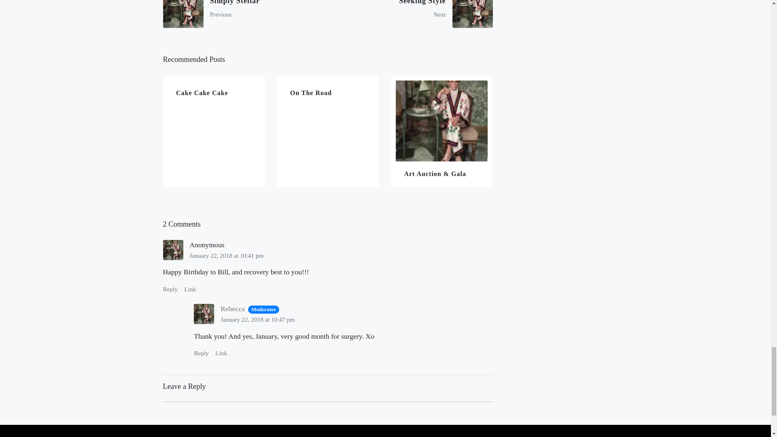 This screenshot has width=777, height=437. Describe the element at coordinates (328, 131) in the screenshot. I see `Comment Form` at that location.